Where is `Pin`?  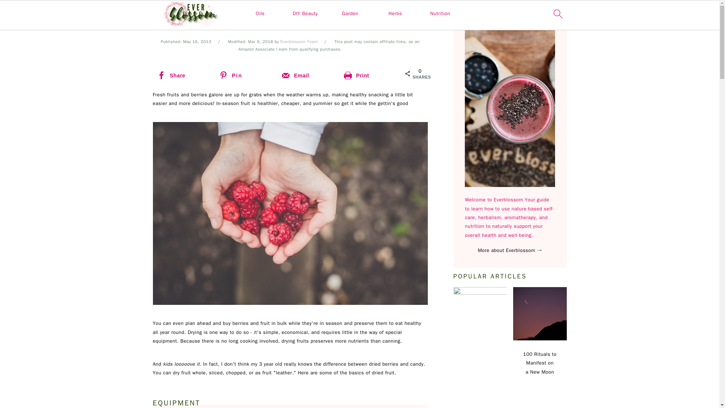 Pin is located at coordinates (245, 76).